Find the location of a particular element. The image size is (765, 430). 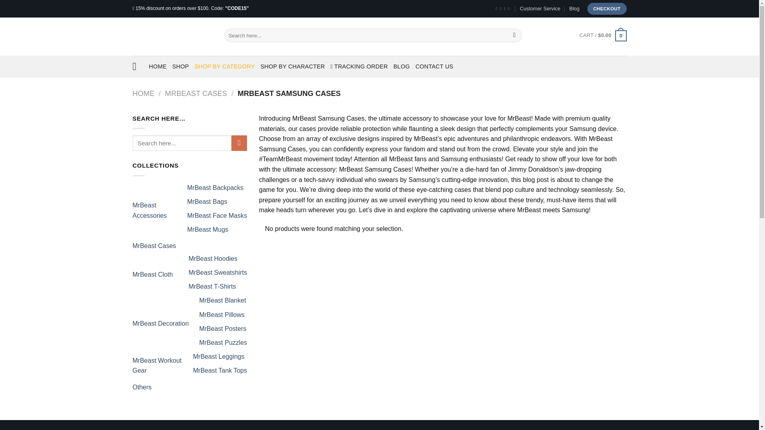

SHOP BY CATEGORY is located at coordinates (224, 66).